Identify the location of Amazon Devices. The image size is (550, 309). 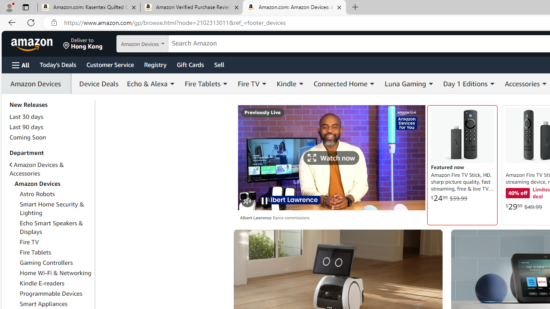
(50, 184).